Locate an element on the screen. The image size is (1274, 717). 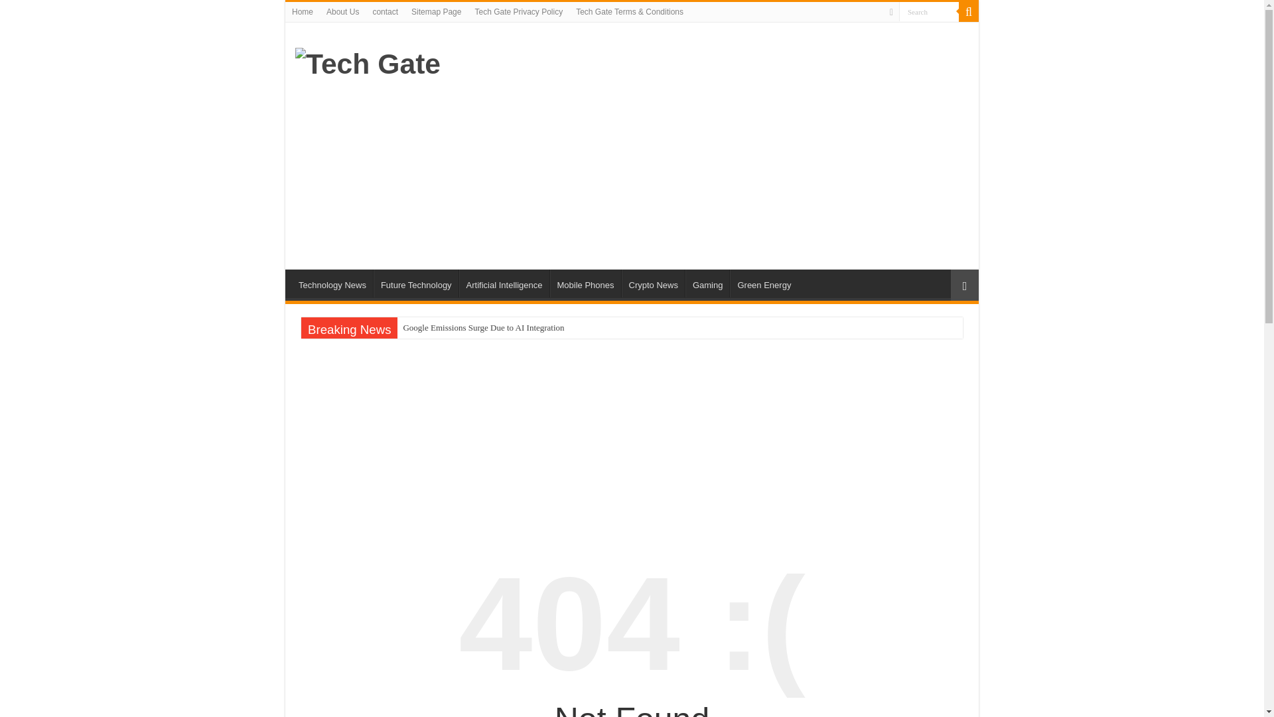
Tech Gate Privacy Policy is located at coordinates (518, 12).